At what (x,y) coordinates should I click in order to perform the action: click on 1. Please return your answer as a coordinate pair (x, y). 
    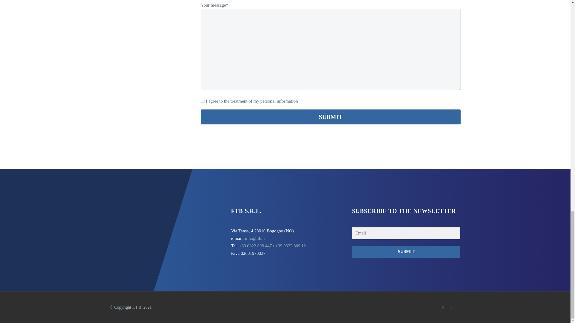
    Looking at the image, I should click on (202, 100).